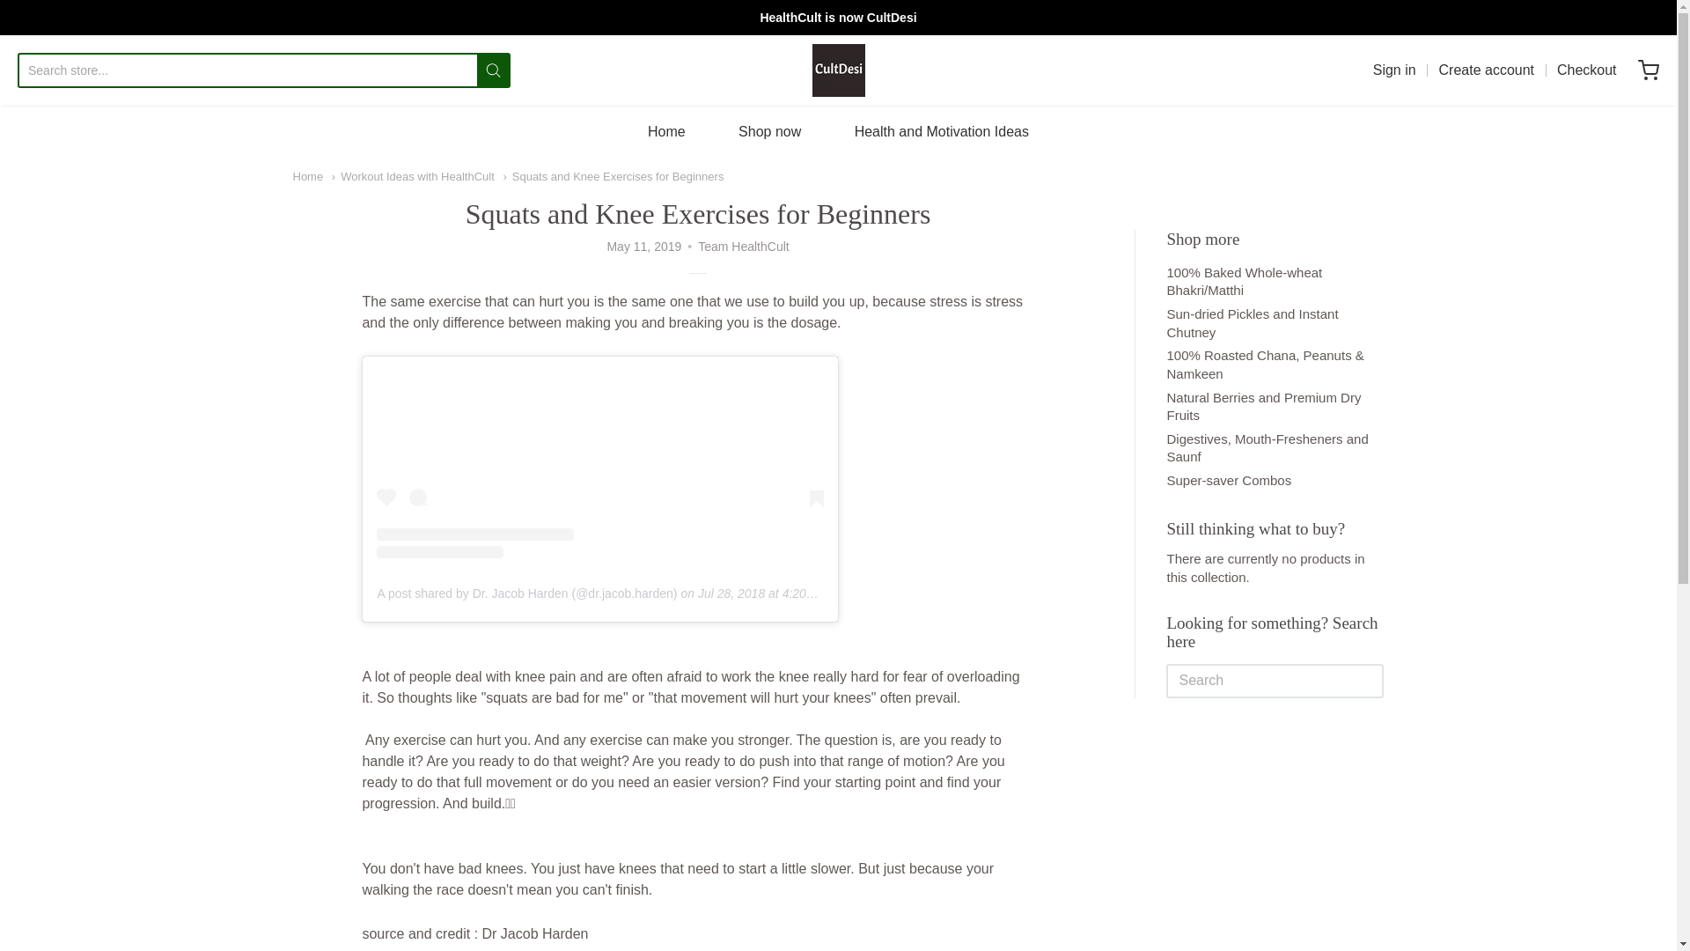 Image resolution: width=1690 pixels, height=951 pixels. What do you see at coordinates (1487, 70) in the screenshot?
I see `Create account` at bounding box center [1487, 70].